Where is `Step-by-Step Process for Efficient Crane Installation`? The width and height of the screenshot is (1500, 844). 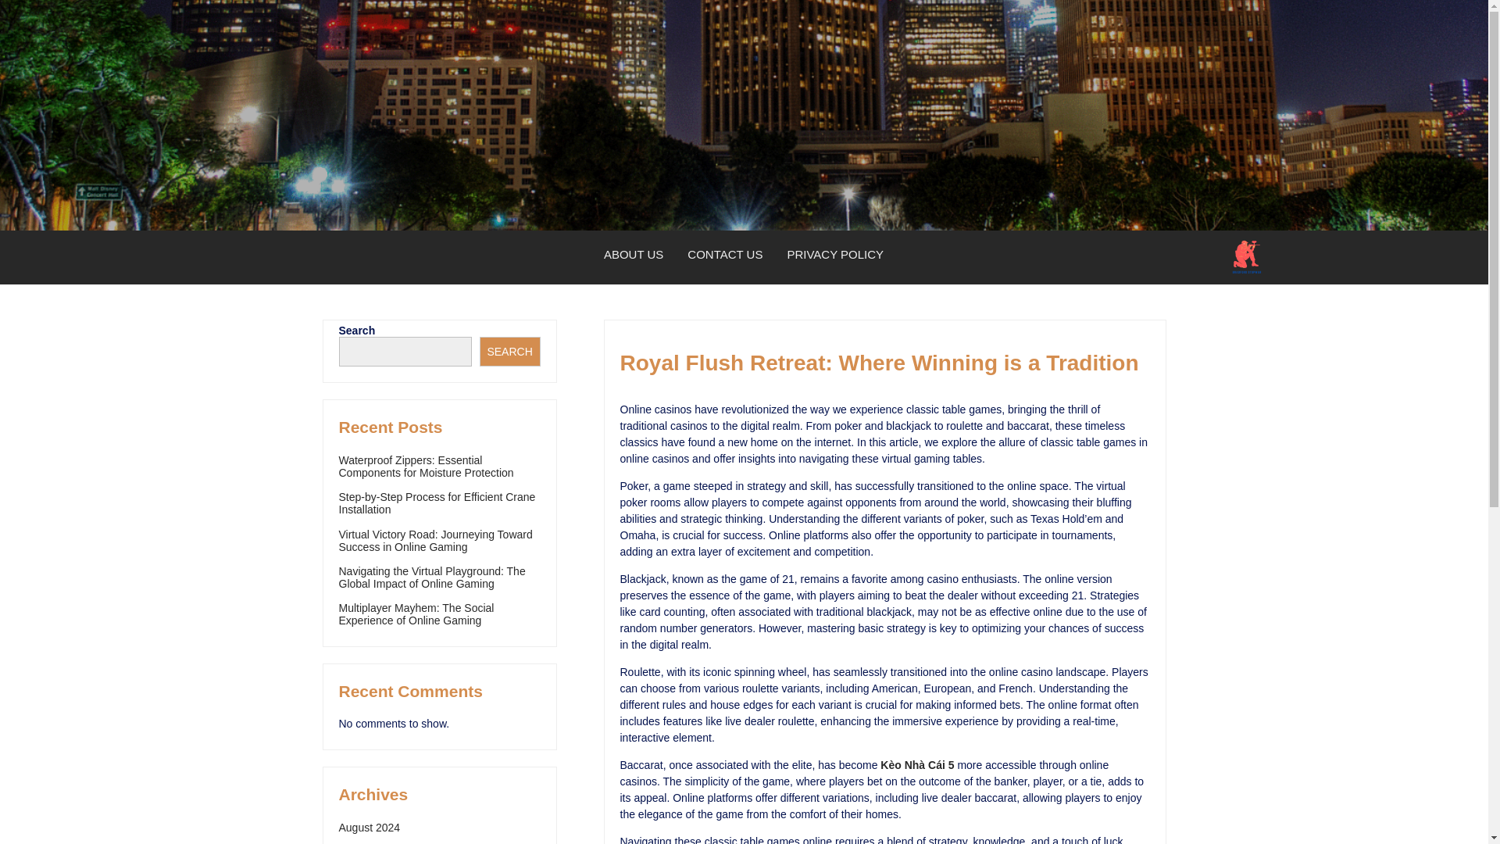
Step-by-Step Process for Efficient Crane Installation is located at coordinates (437, 502).